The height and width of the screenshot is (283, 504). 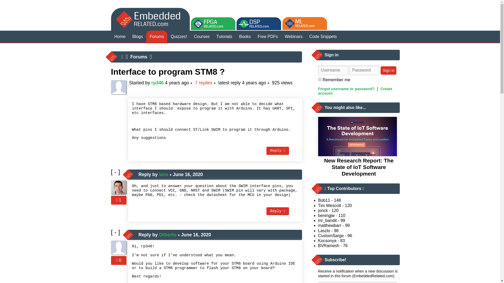 I want to click on Embedded Systems Forums and Discussions, so click(x=156, y=37).